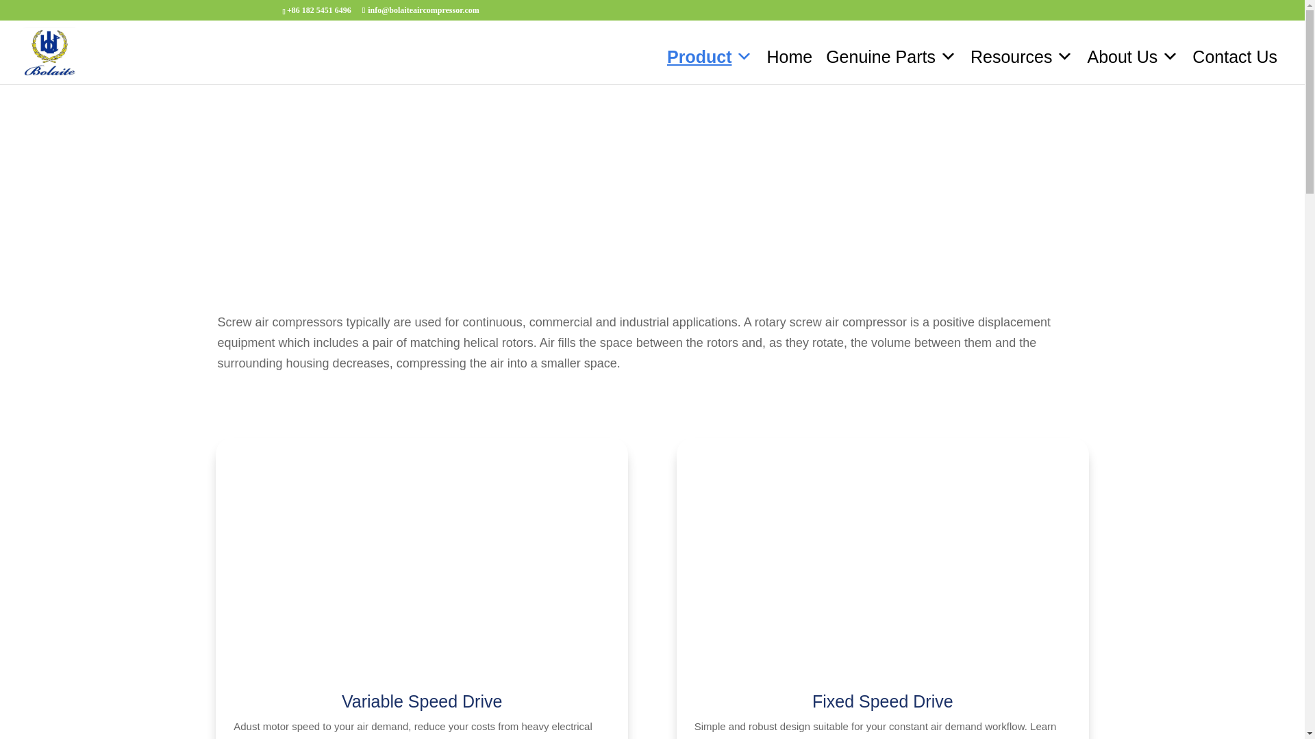 Image resolution: width=1315 pixels, height=739 pixels. I want to click on Home, so click(789, 56).